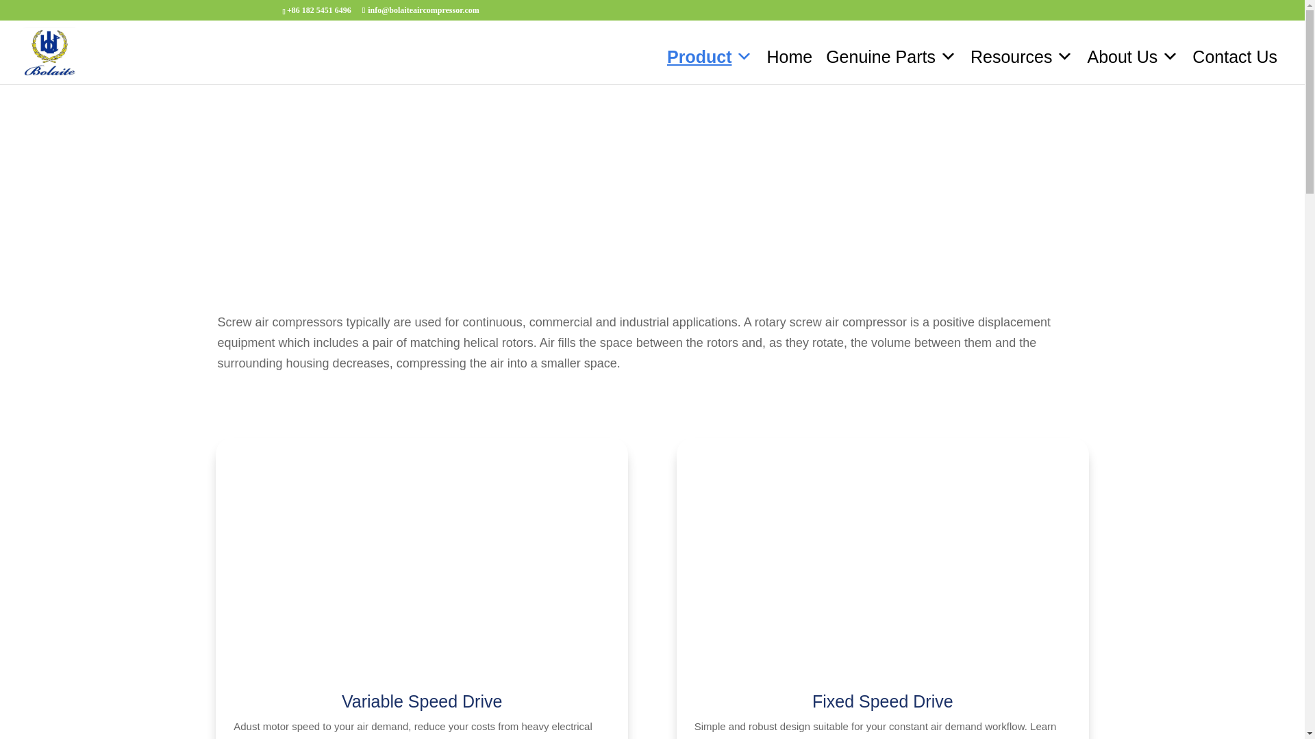 Image resolution: width=1315 pixels, height=739 pixels. I want to click on Home, so click(789, 56).